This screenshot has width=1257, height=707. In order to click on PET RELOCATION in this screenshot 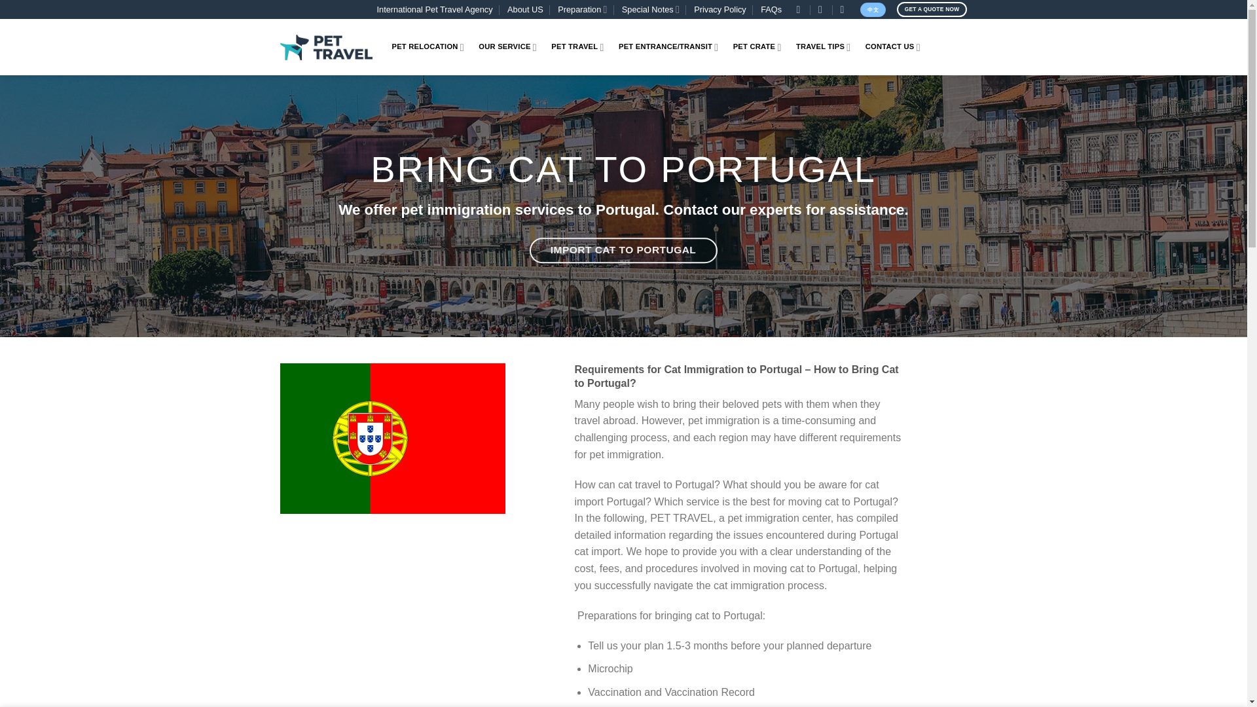, I will do `click(427, 47)`.